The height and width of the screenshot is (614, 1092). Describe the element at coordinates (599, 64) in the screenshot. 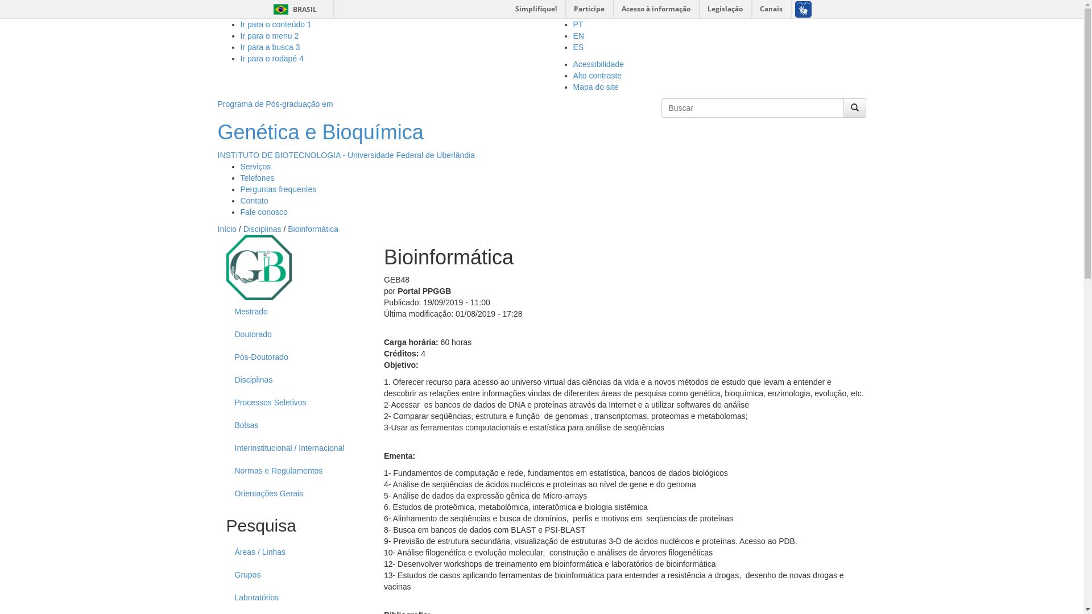

I see `Acessibilidade` at that location.